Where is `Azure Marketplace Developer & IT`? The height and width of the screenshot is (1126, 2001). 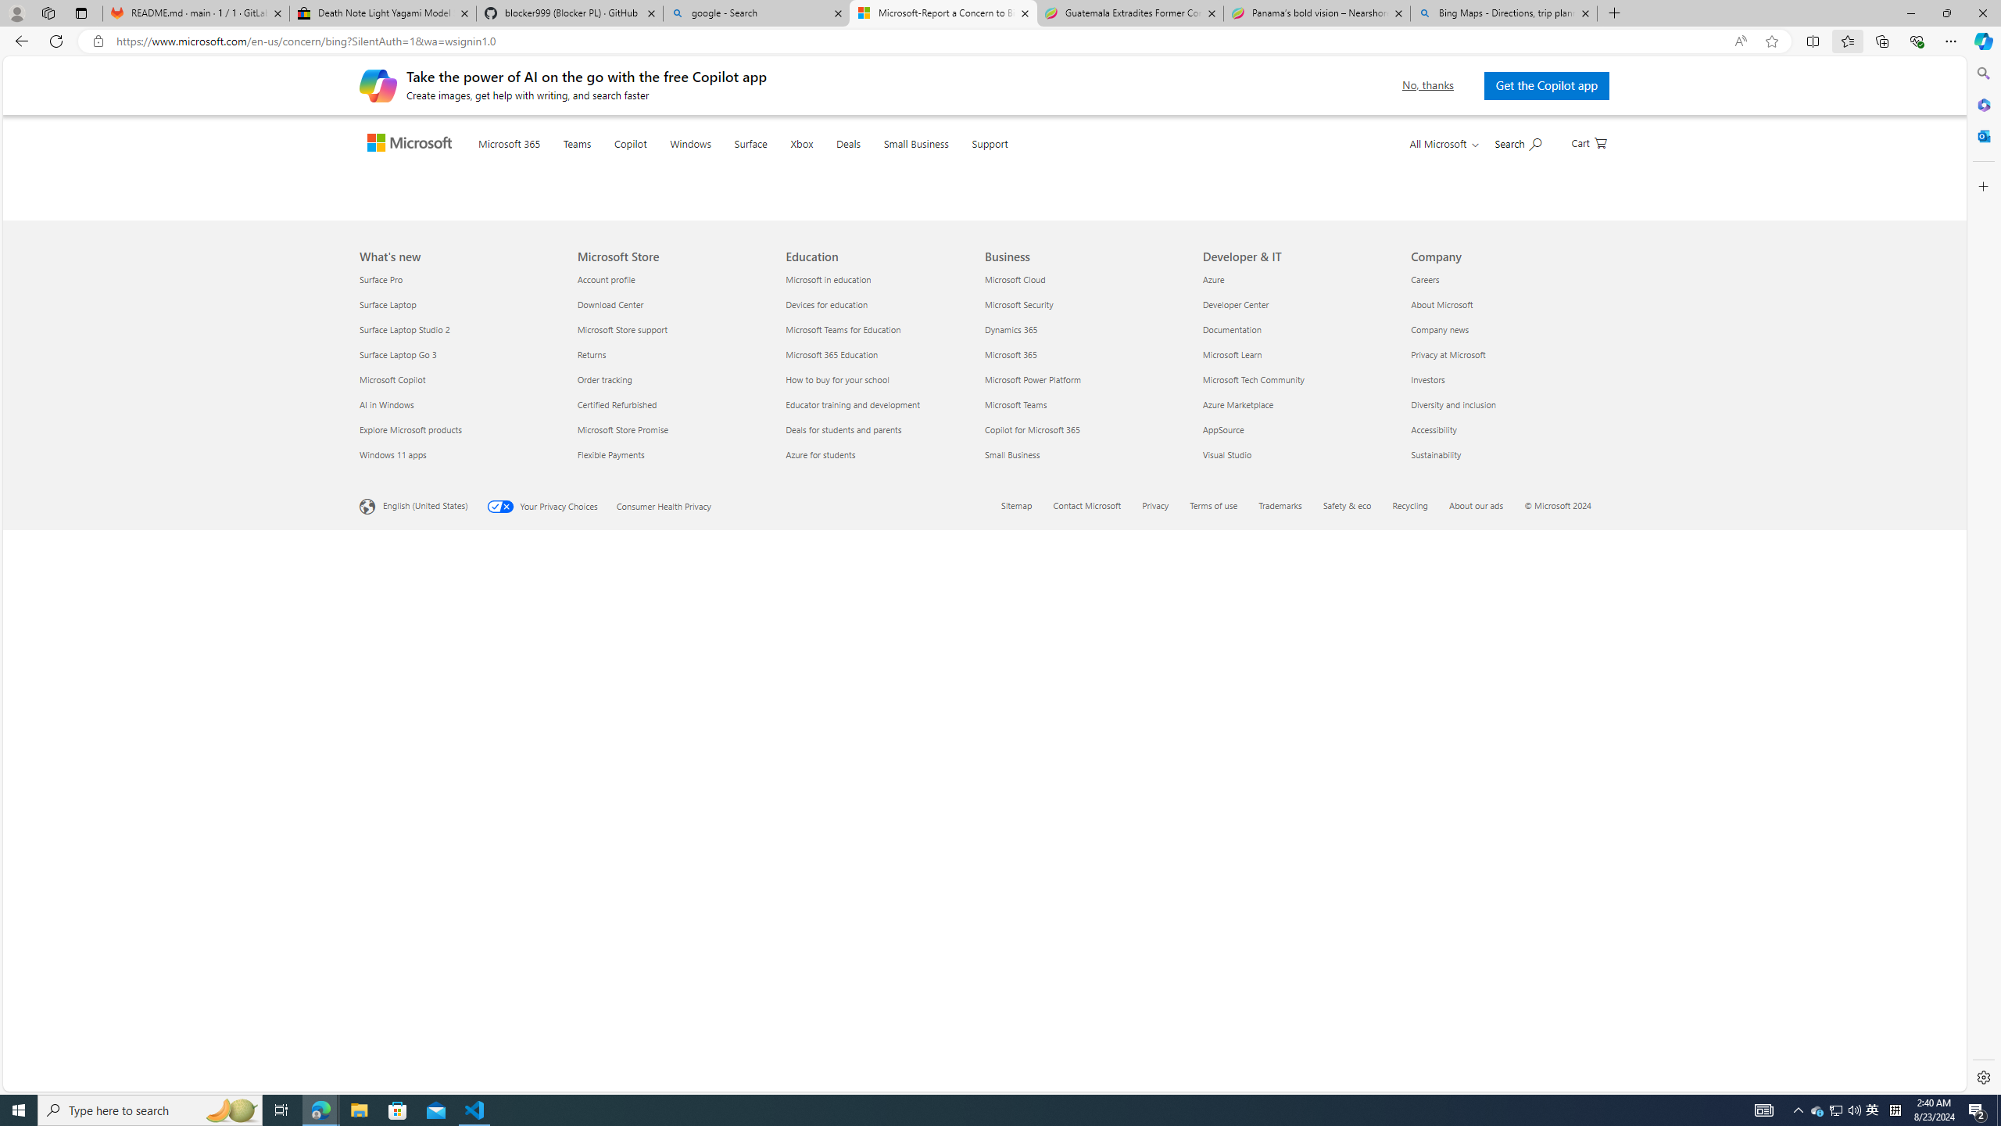 Azure Marketplace Developer & IT is located at coordinates (1238, 954).